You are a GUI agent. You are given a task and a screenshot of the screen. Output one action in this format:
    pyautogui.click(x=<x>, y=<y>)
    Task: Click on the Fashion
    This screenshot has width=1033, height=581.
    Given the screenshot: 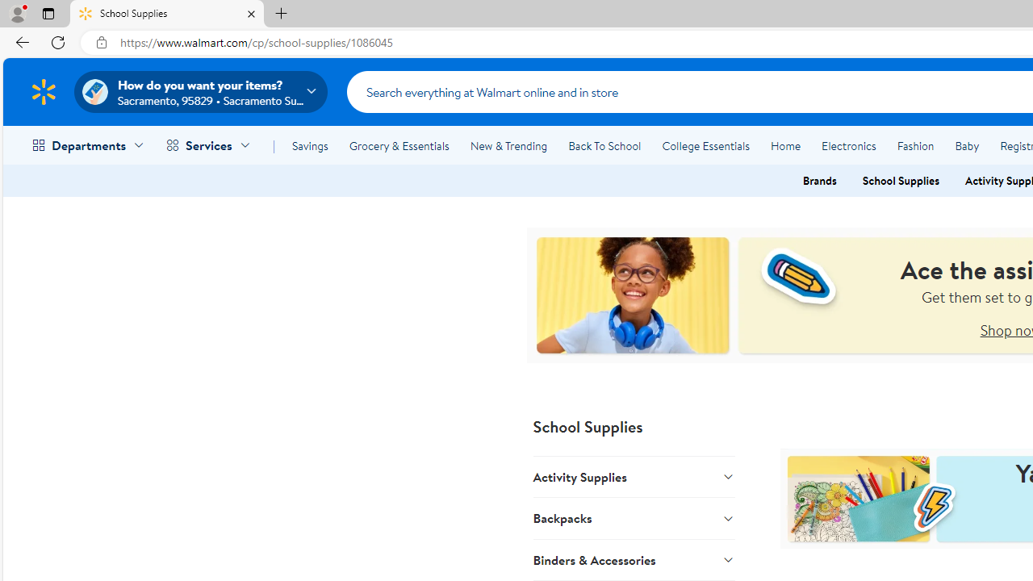 What is the action you would take?
    pyautogui.click(x=915, y=145)
    